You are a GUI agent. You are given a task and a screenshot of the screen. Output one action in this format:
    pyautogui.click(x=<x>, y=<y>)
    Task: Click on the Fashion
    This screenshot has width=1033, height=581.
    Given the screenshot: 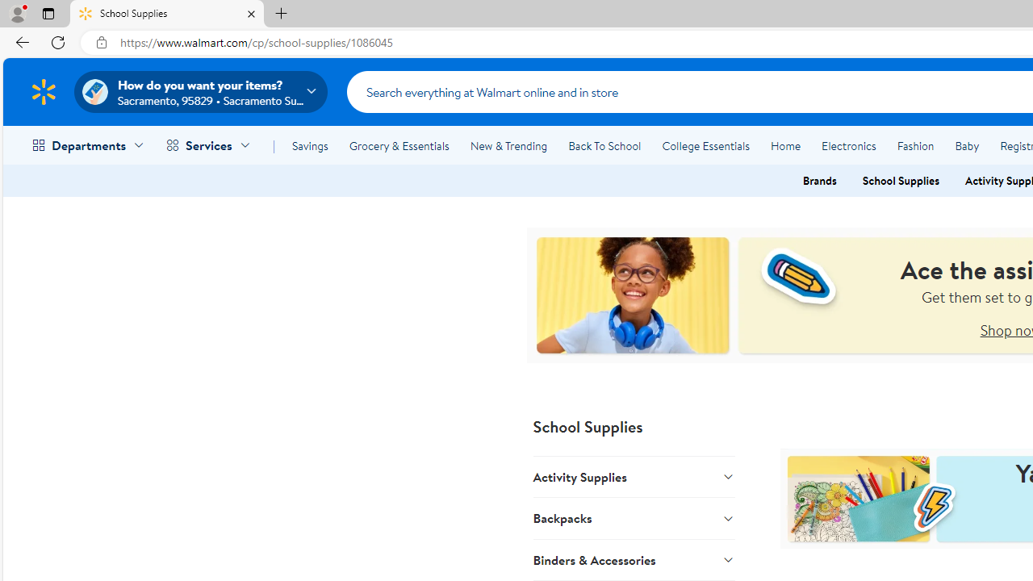 What is the action you would take?
    pyautogui.click(x=915, y=145)
    